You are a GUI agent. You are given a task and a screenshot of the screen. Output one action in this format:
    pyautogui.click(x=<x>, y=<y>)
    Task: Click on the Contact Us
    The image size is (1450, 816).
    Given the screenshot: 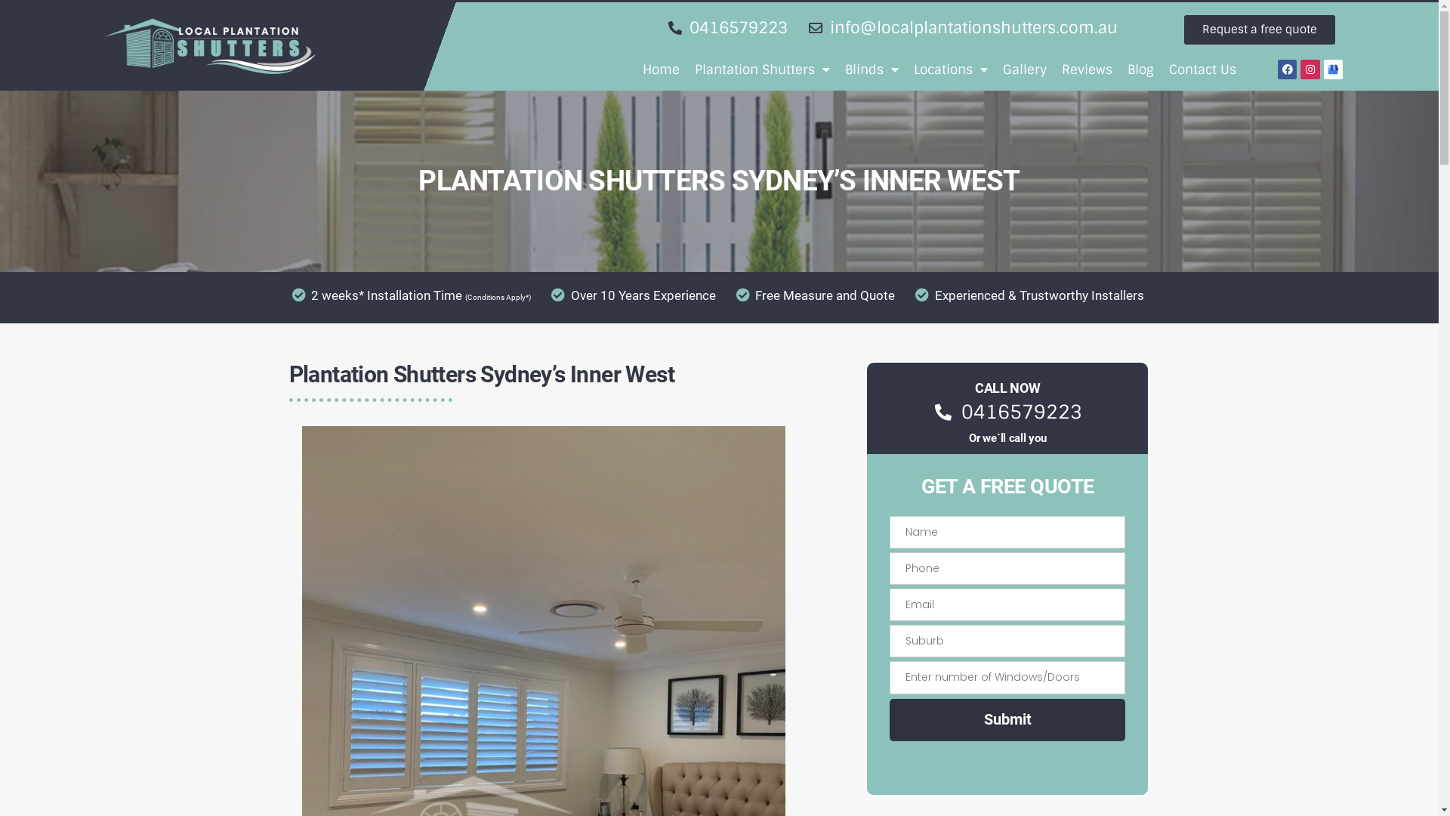 What is the action you would take?
    pyautogui.click(x=1202, y=70)
    